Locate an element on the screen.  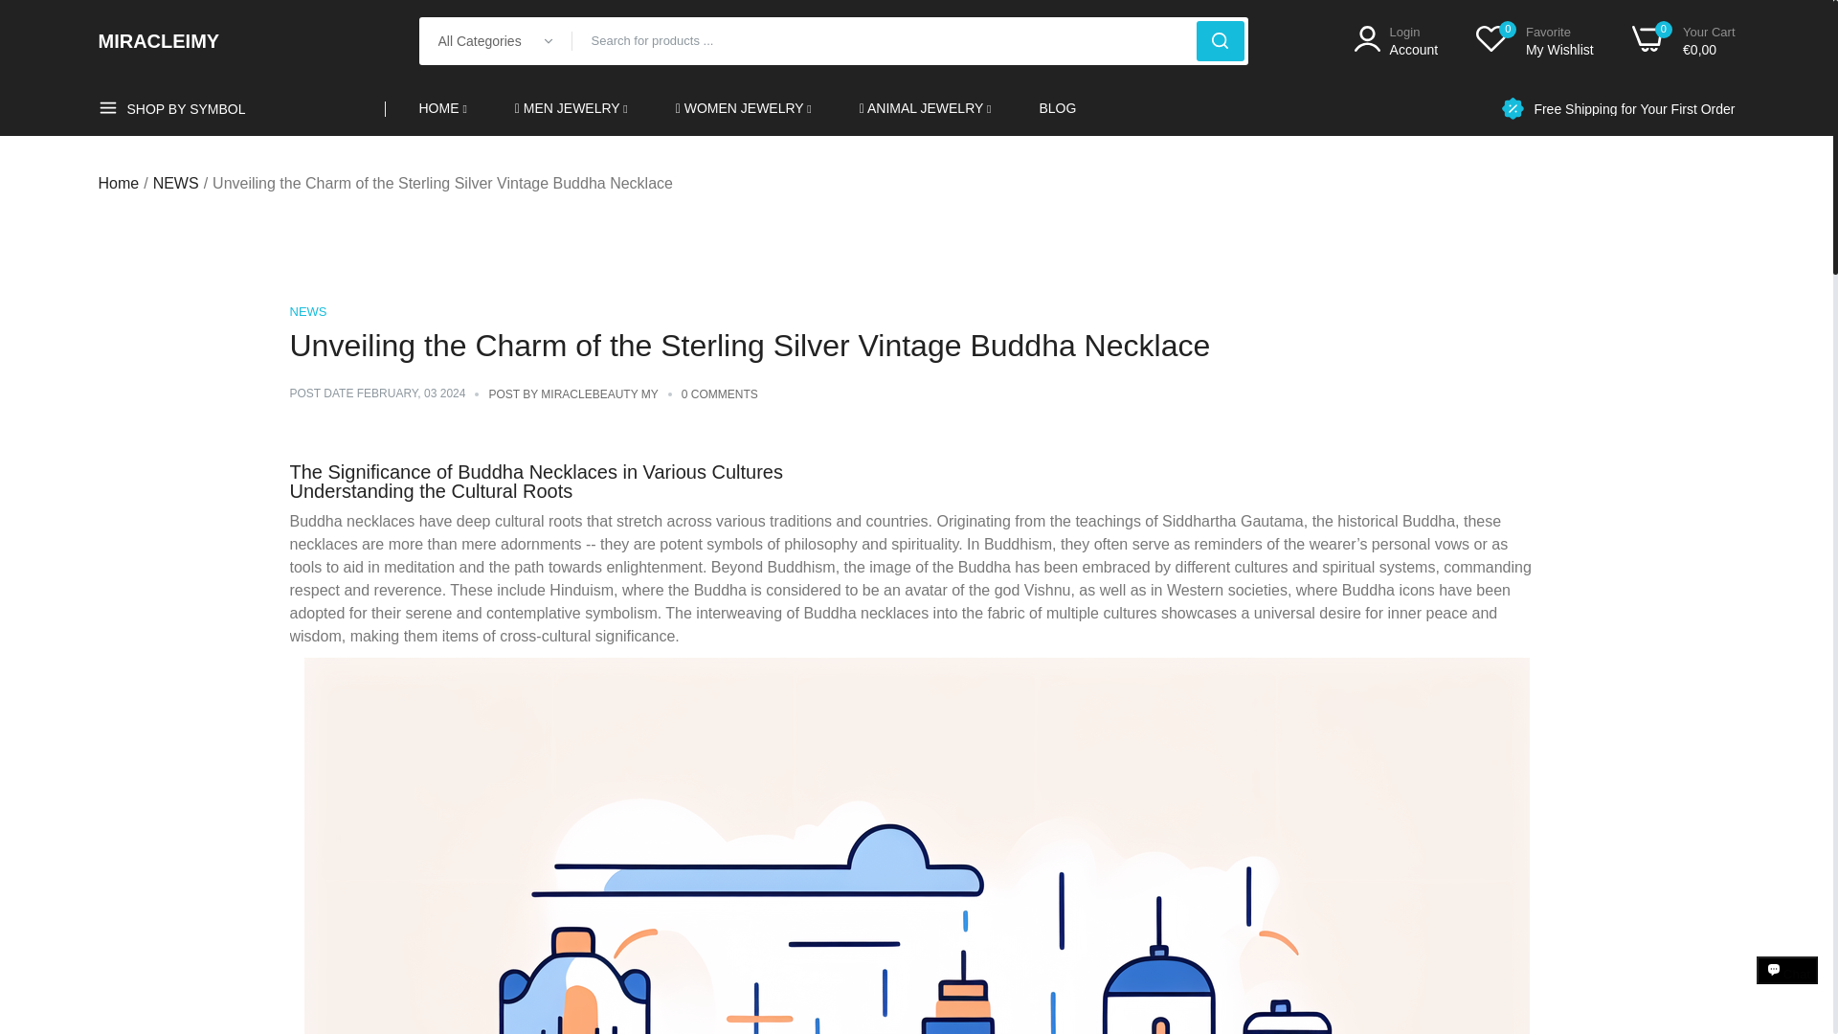
HOME is located at coordinates (442, 109).